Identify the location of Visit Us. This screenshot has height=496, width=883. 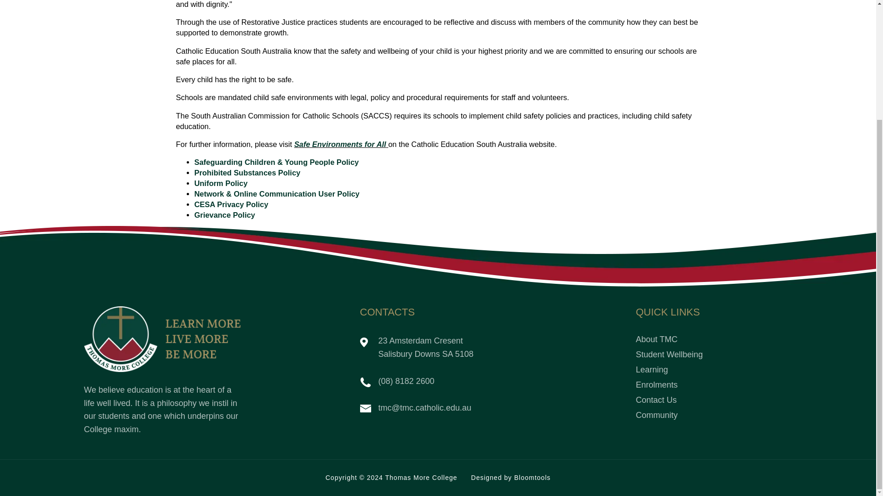
(416, 347).